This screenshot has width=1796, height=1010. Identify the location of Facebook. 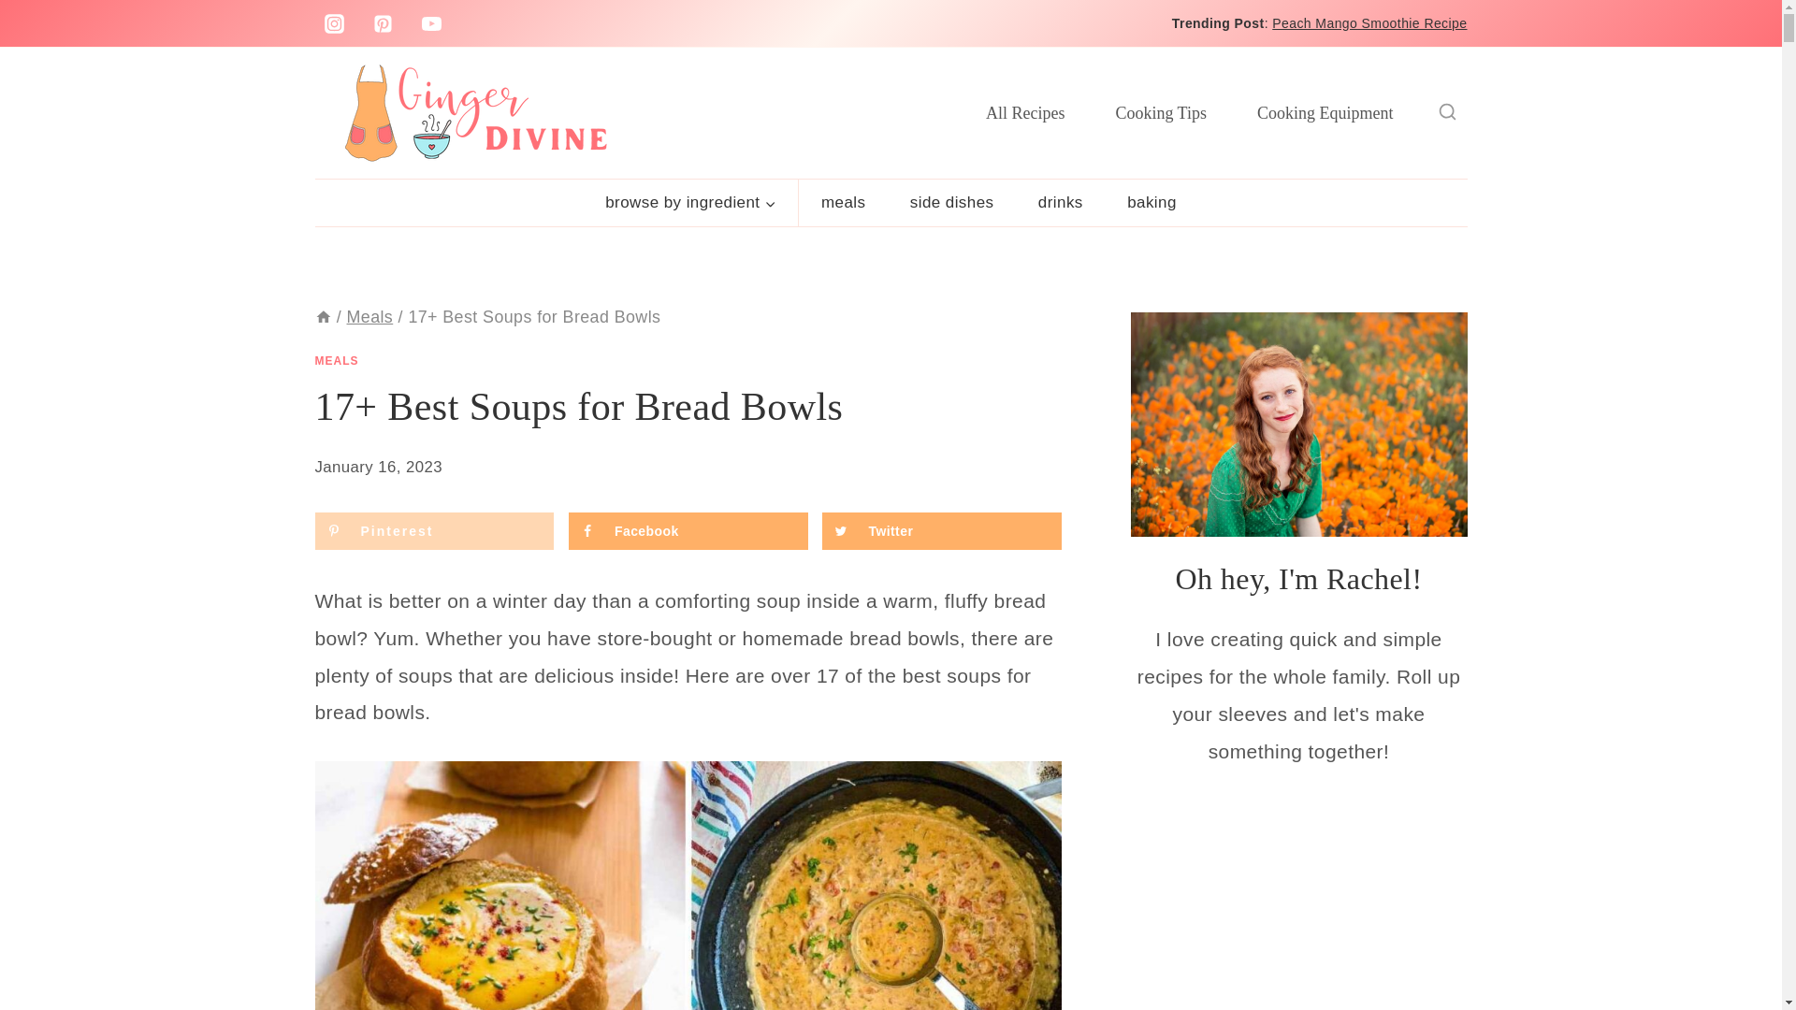
(688, 530).